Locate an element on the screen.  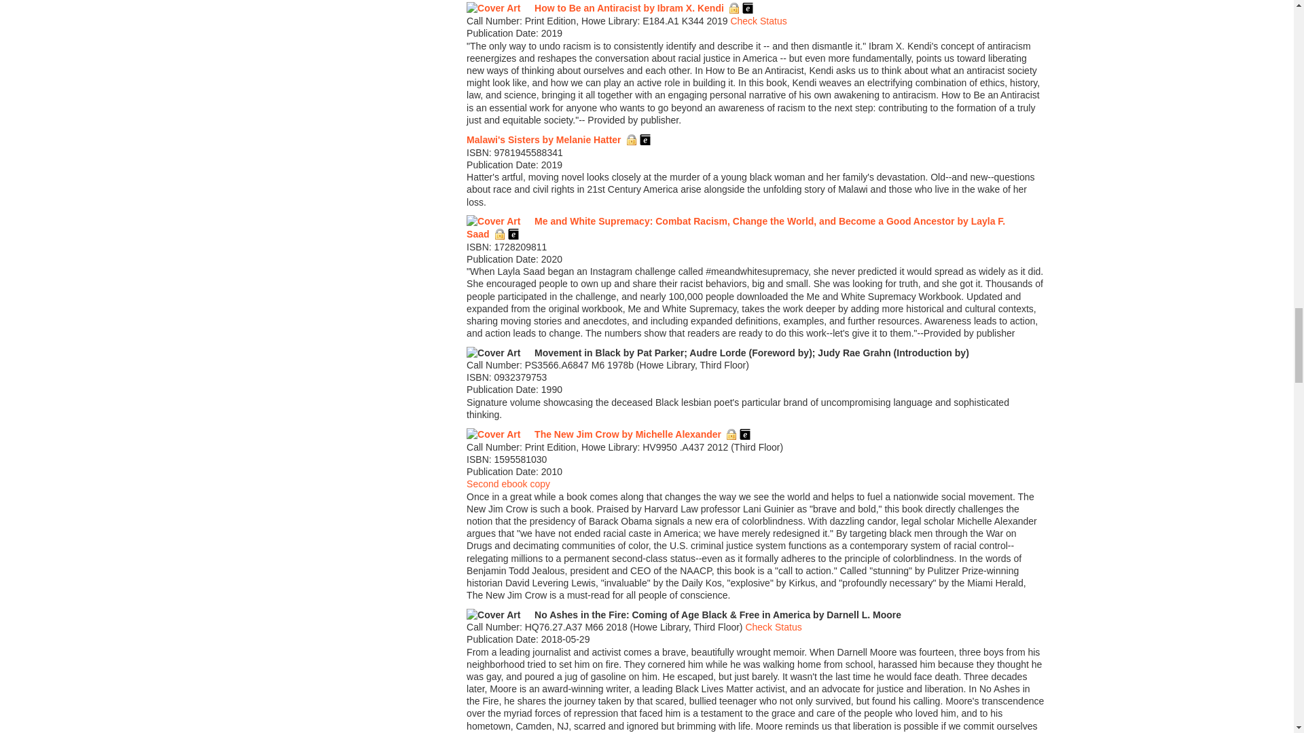
How to Be an Antiracist by Ibram X. Kendi is located at coordinates (629, 8).